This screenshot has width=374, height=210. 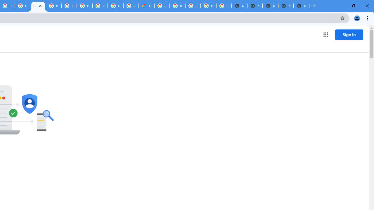 What do you see at coordinates (53, 6) in the screenshot?
I see `Browse Chrome as a guest - Computer - Google Chrome Help` at bounding box center [53, 6].